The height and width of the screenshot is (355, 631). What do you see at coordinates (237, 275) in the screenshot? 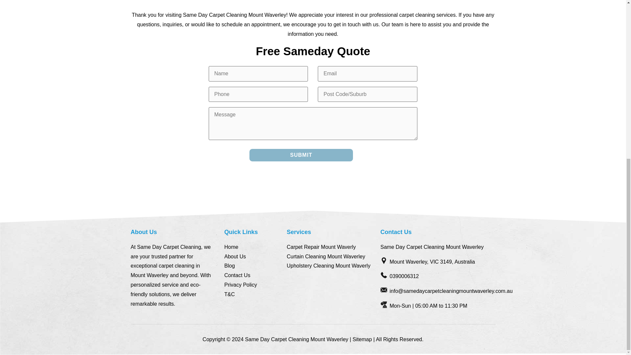
I see `Contact Us` at bounding box center [237, 275].